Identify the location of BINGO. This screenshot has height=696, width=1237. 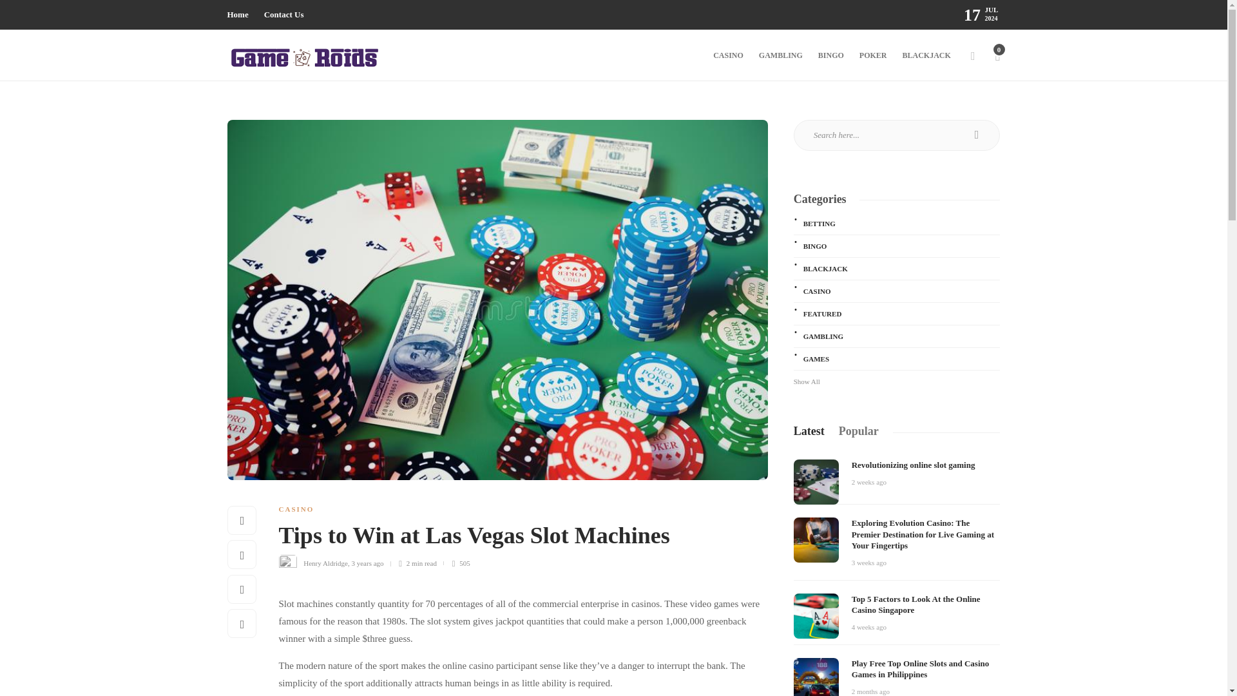
(830, 55).